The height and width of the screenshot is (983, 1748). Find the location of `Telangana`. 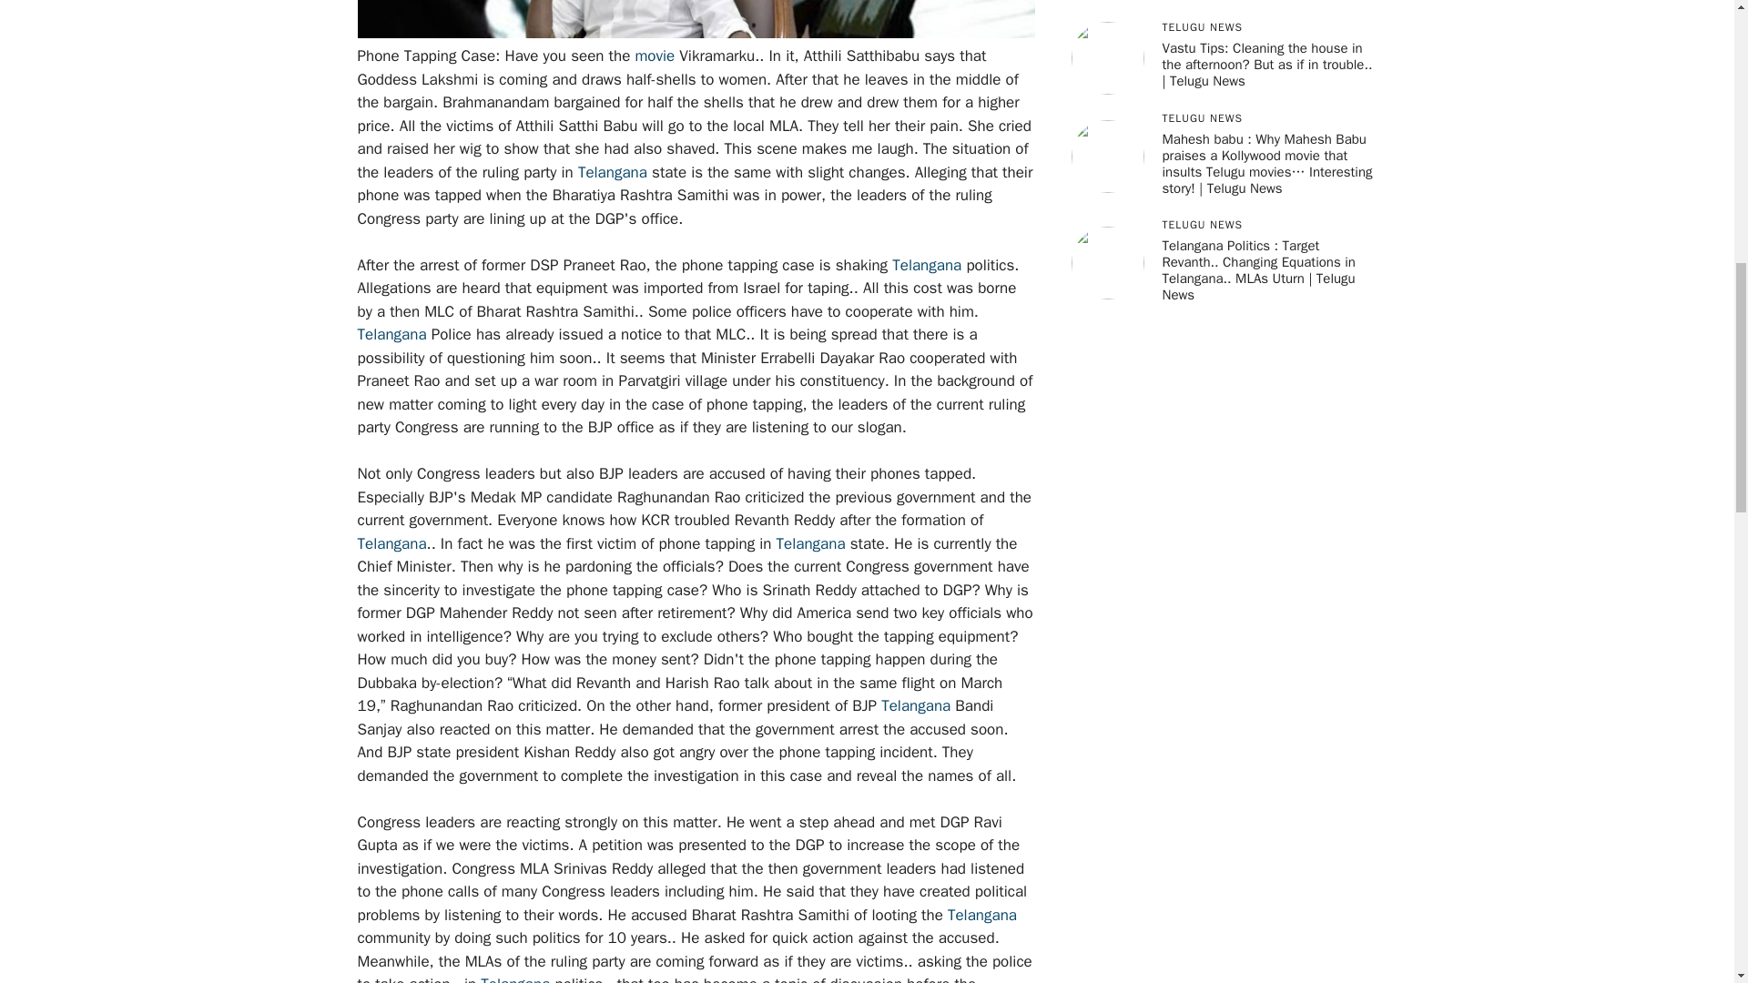

Telangana is located at coordinates (391, 335).